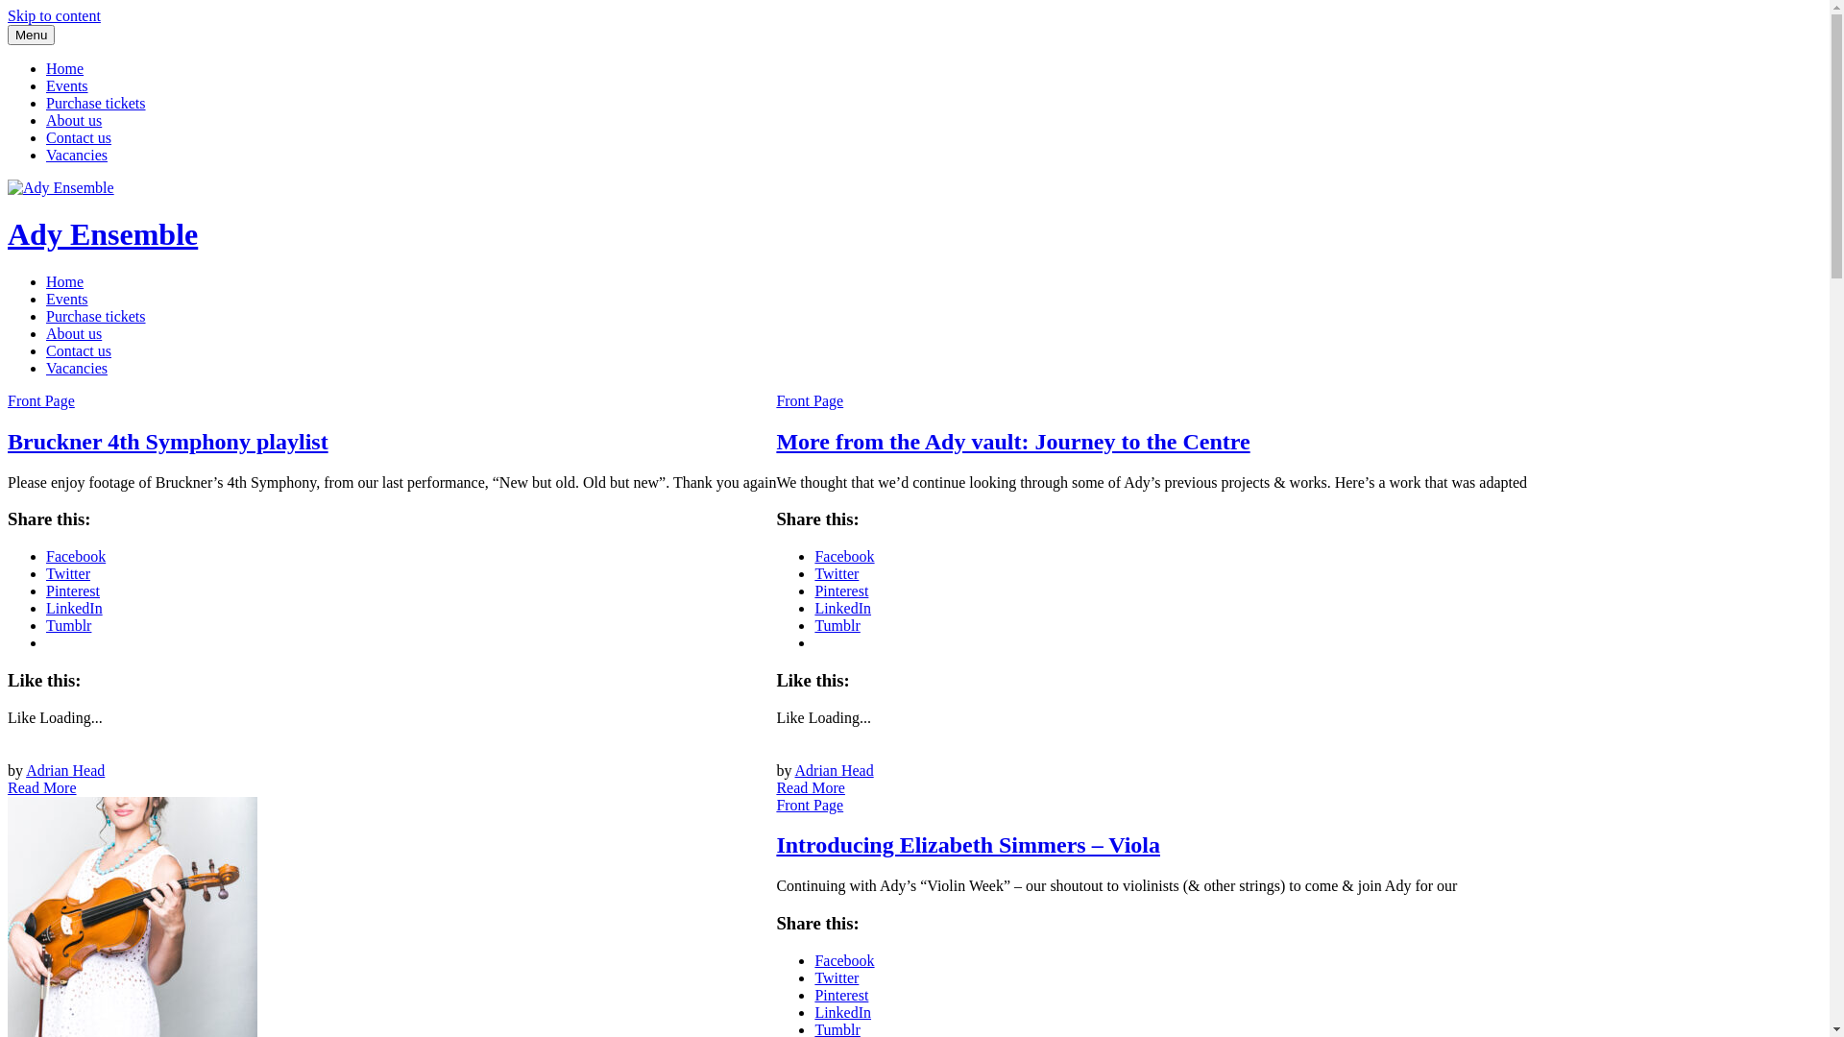  I want to click on Pinterest, so click(73, 591).